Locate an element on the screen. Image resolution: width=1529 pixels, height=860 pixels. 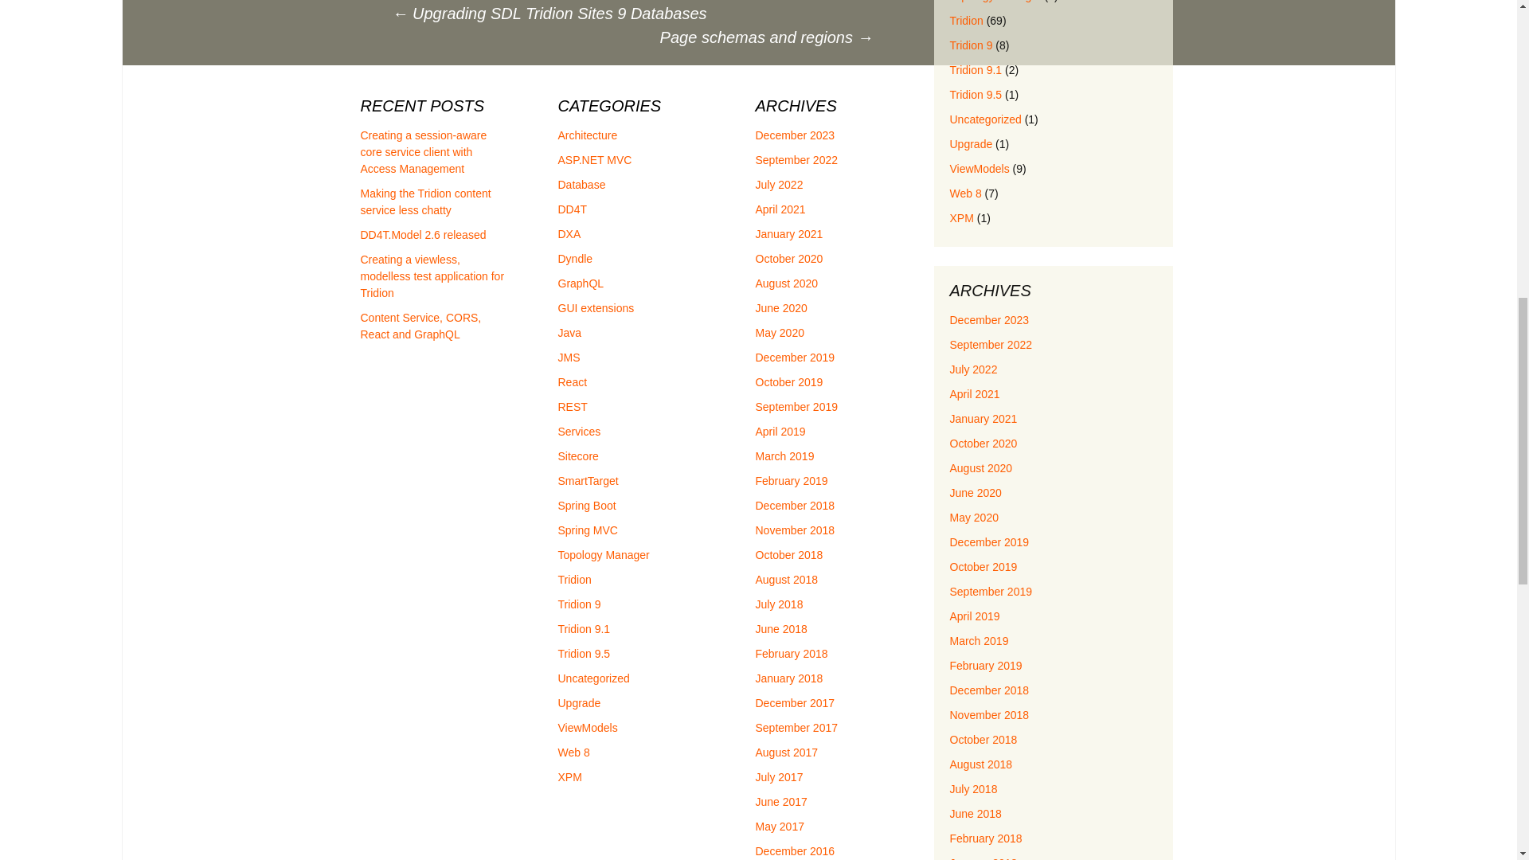
Web 8 is located at coordinates (965, 193).